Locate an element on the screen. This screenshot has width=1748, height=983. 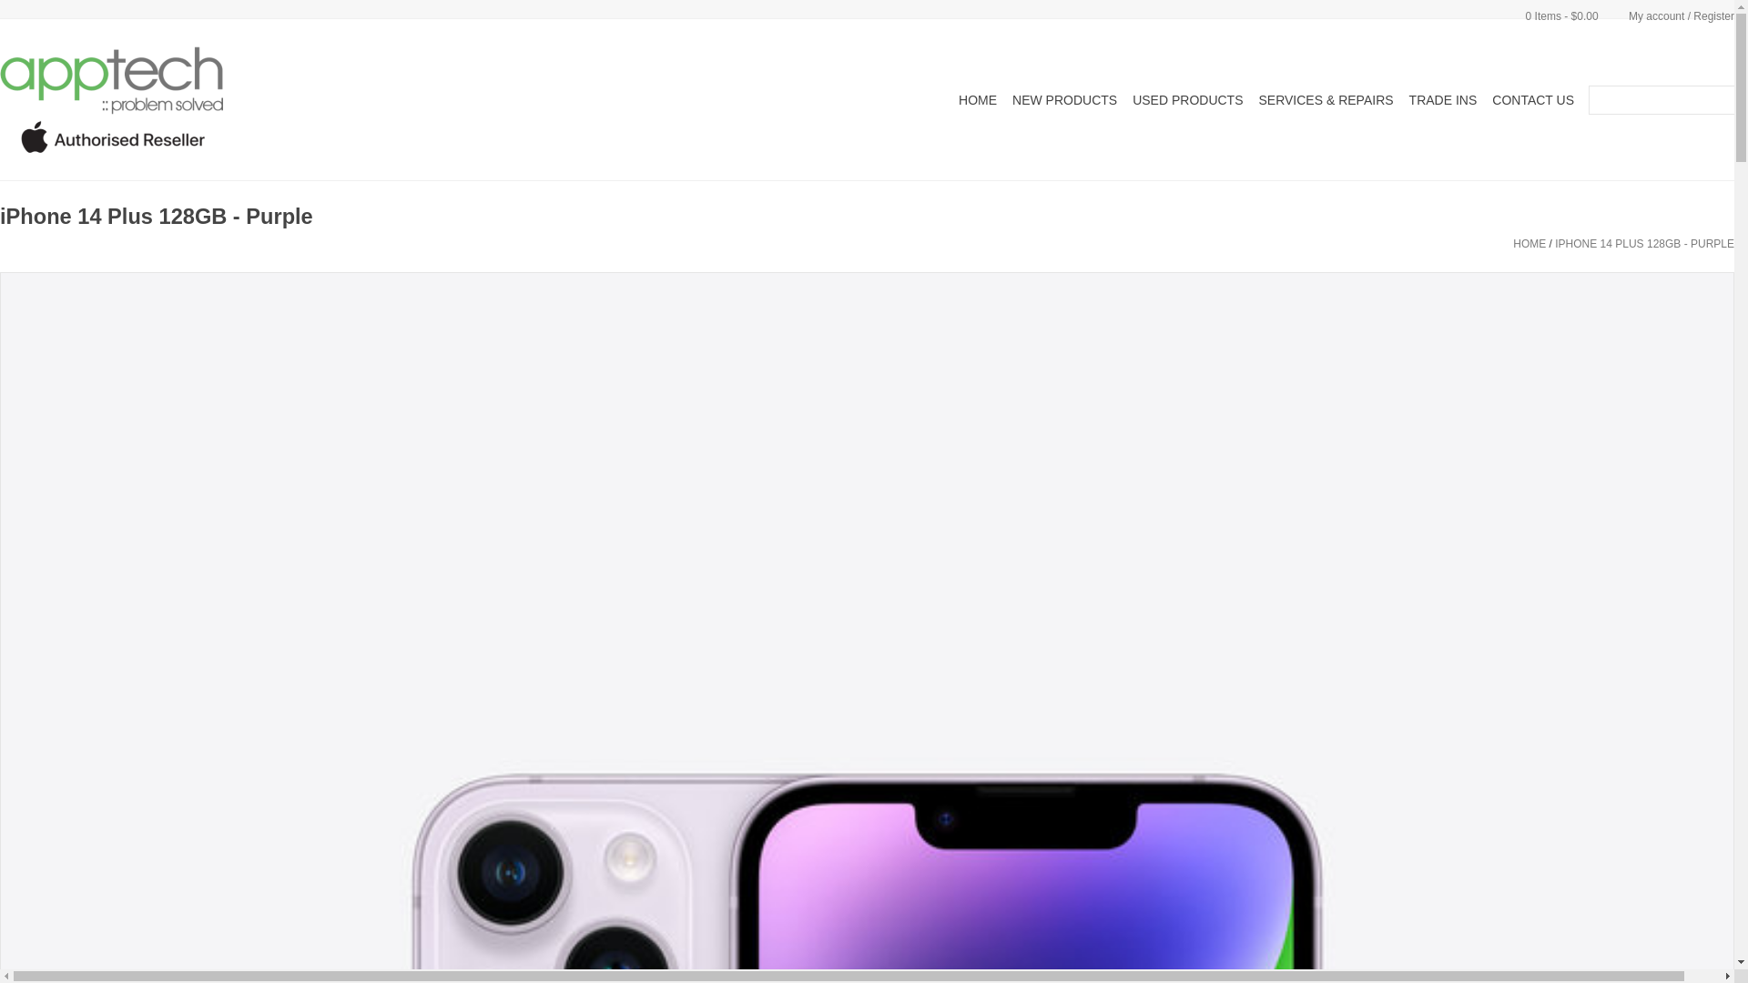
0 Items - $0.00 is located at coordinates (1550, 16).